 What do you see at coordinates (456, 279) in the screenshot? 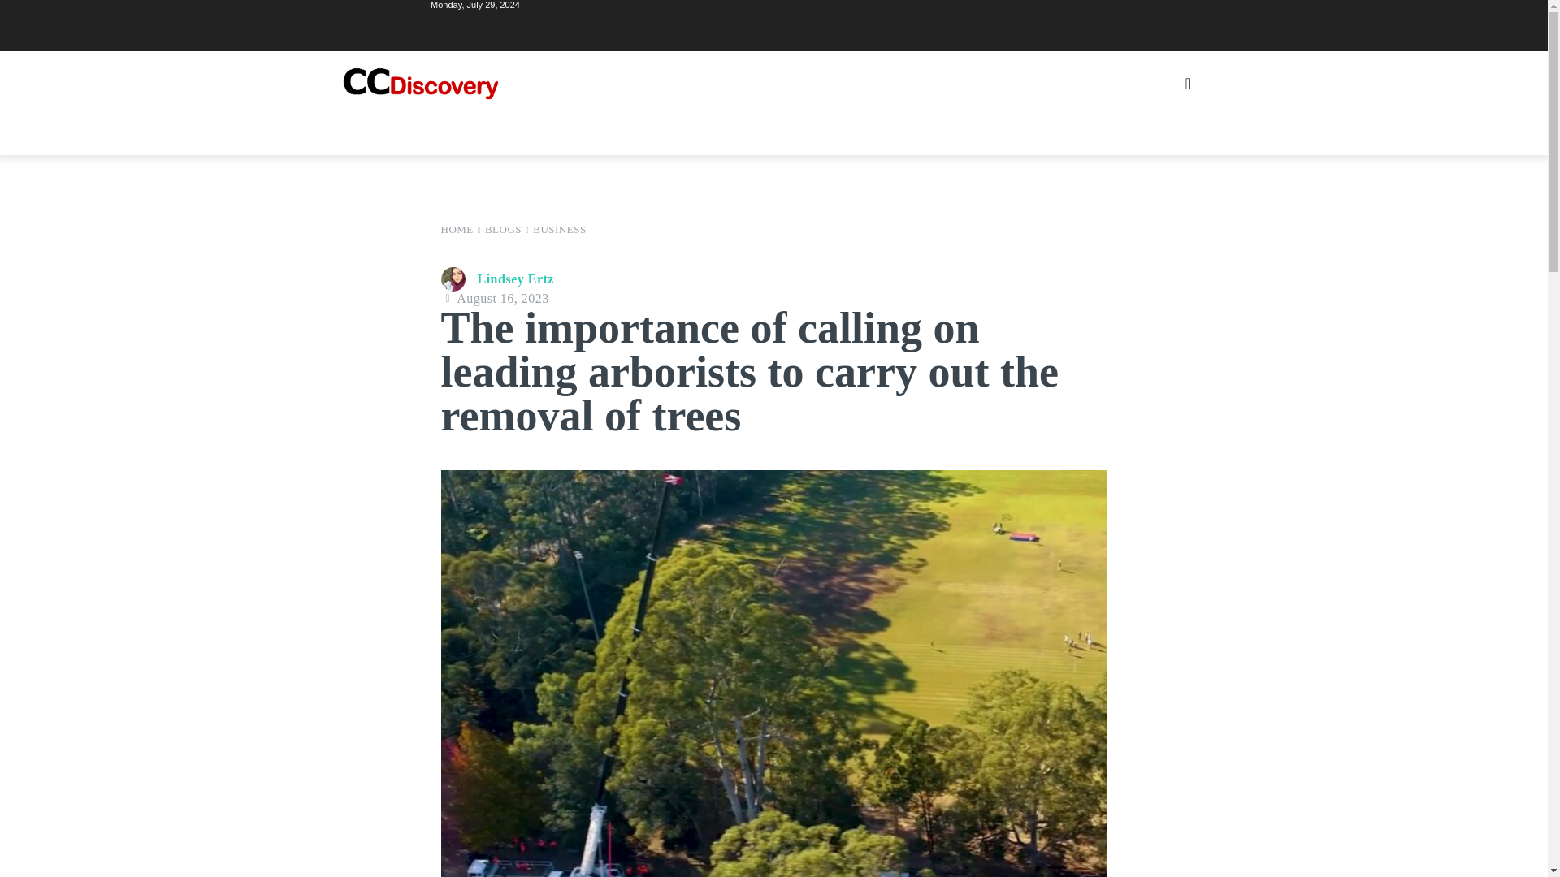
I see `Lindsey Ertz` at bounding box center [456, 279].